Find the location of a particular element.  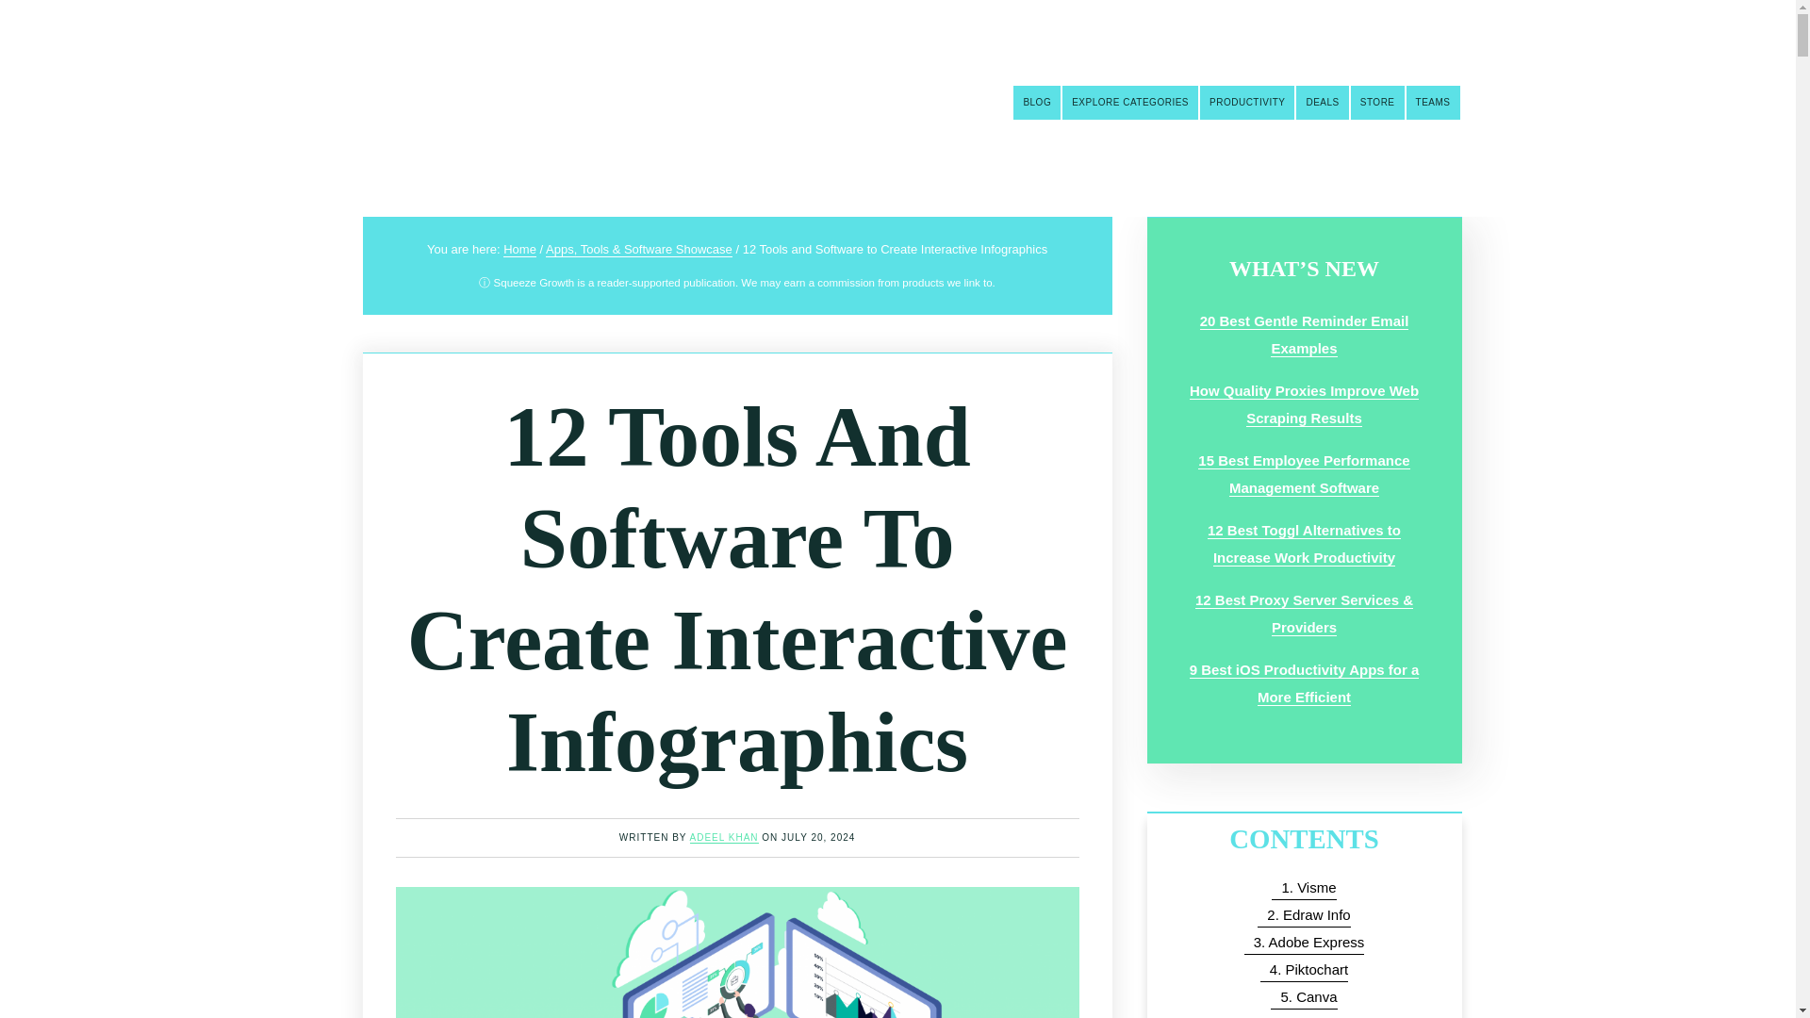

Squeeze Growth is located at coordinates (447, 96).